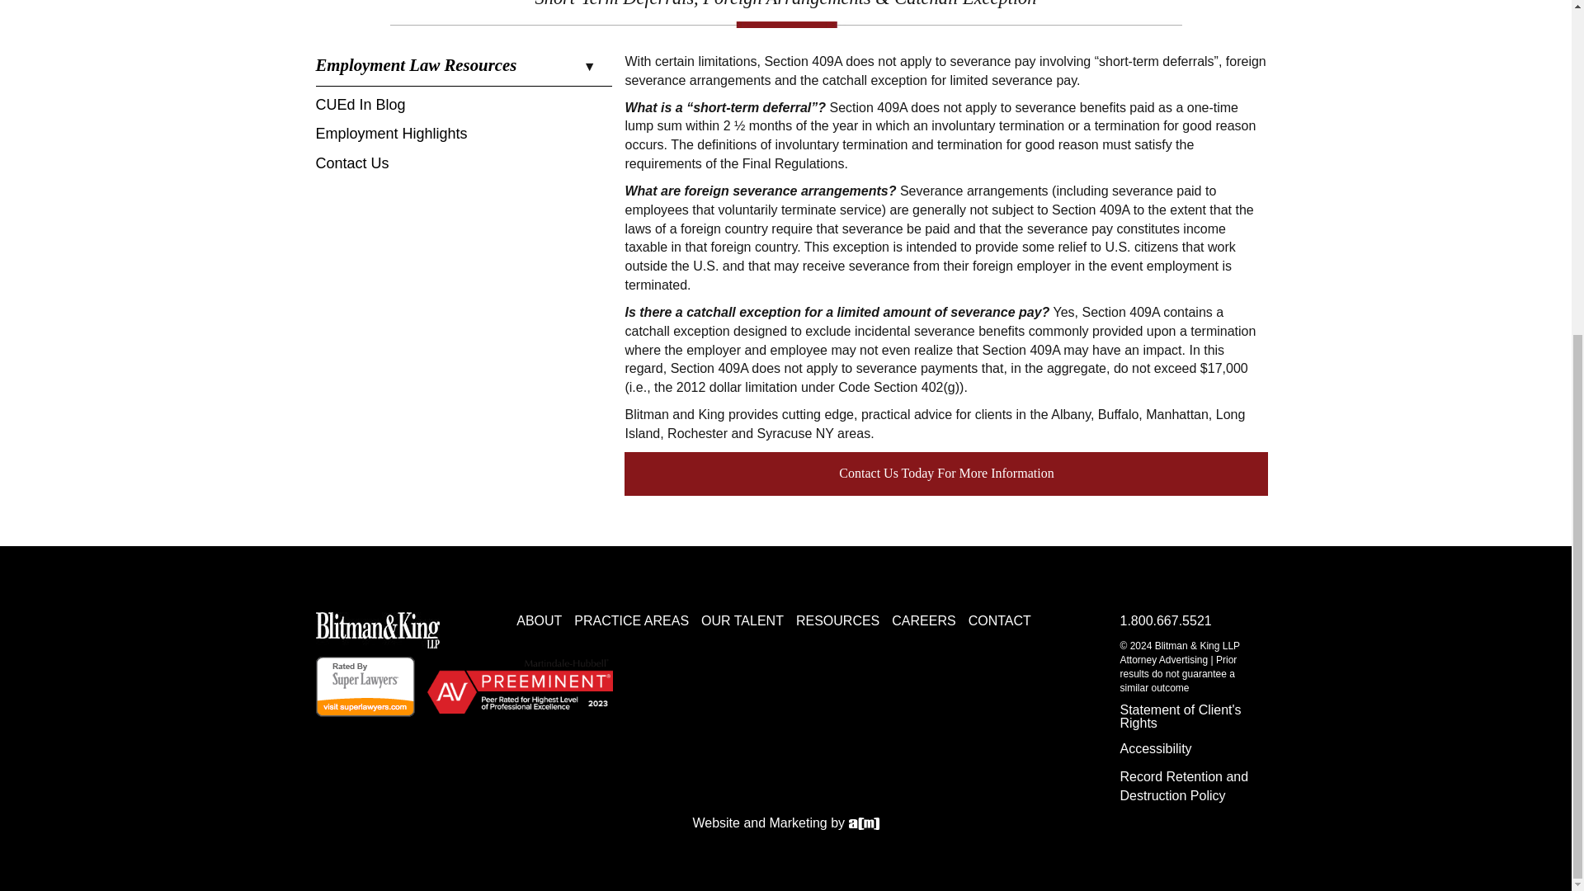  Describe the element at coordinates (539, 620) in the screenshot. I see `ABOUT` at that location.